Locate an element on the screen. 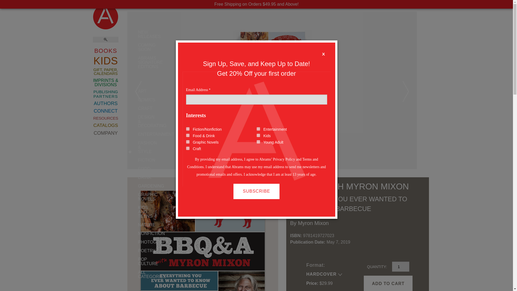 This screenshot has width=517, height=291. 137438953472 is located at coordinates (258, 142).